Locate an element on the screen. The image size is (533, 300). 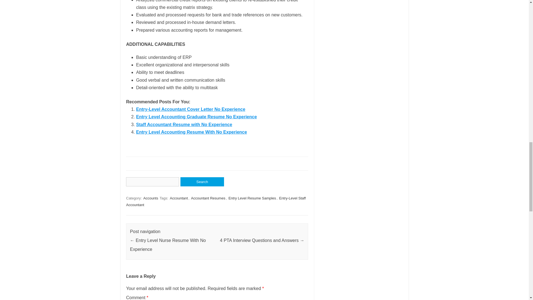
Accountant Resumes is located at coordinates (208, 198).